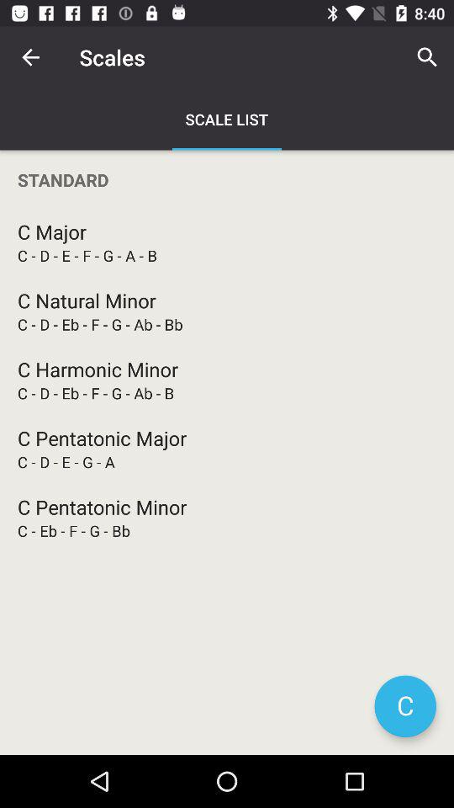  What do you see at coordinates (427, 57) in the screenshot?
I see `launch the item to the right of scales item` at bounding box center [427, 57].